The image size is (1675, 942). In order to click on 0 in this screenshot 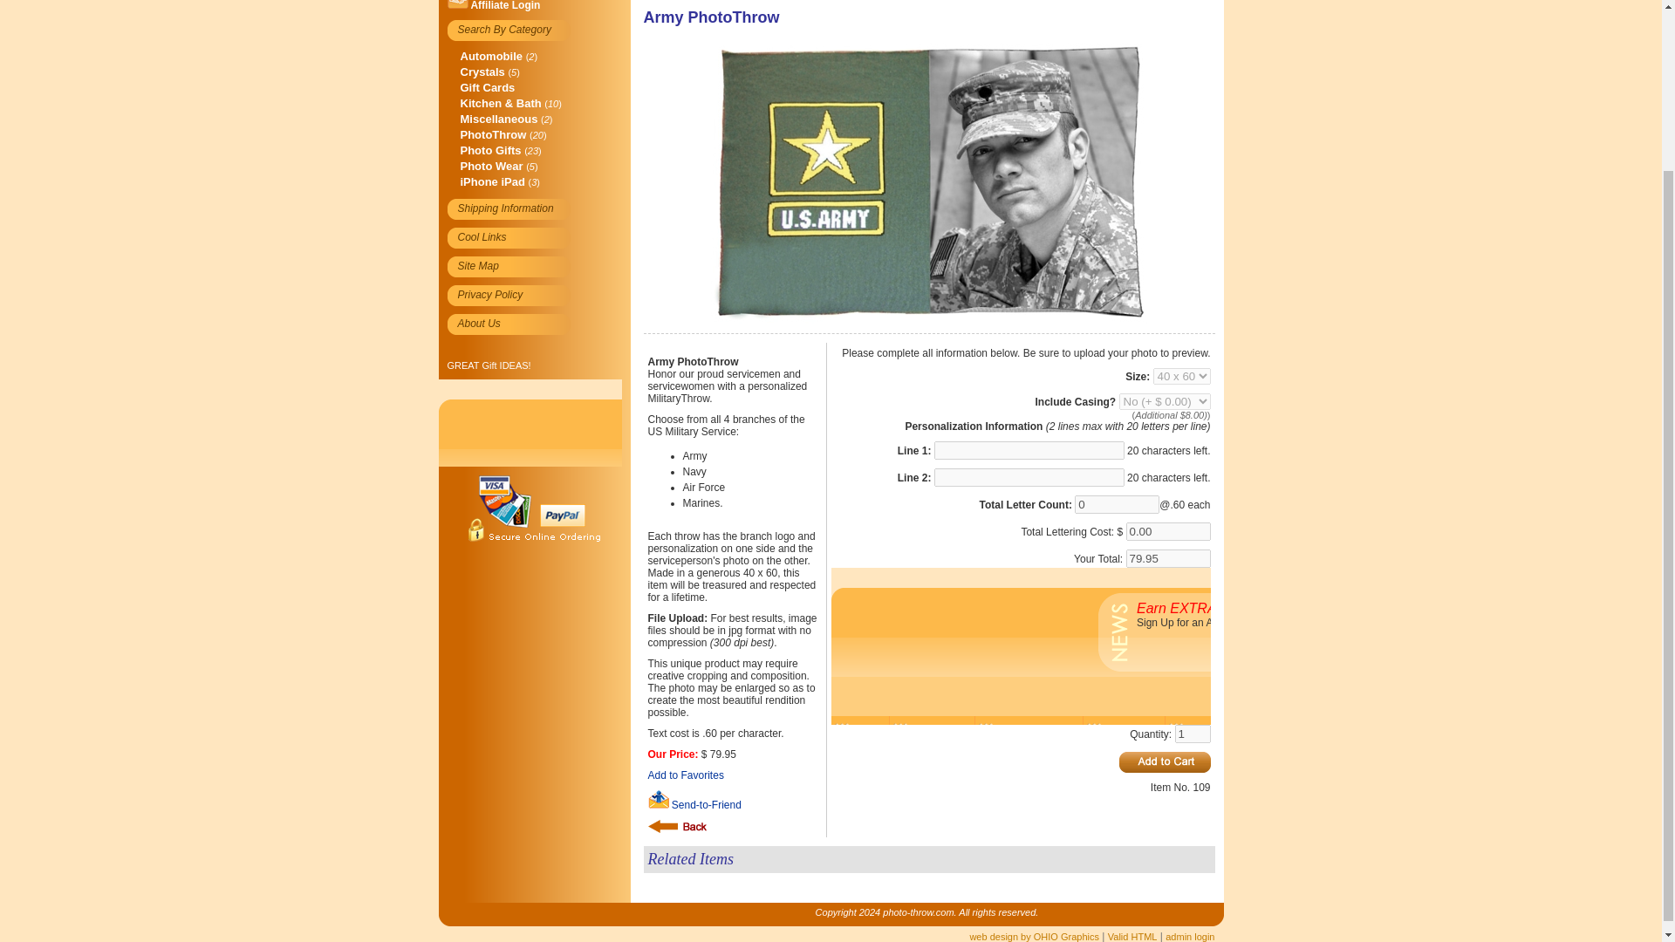, I will do `click(1117, 504)`.